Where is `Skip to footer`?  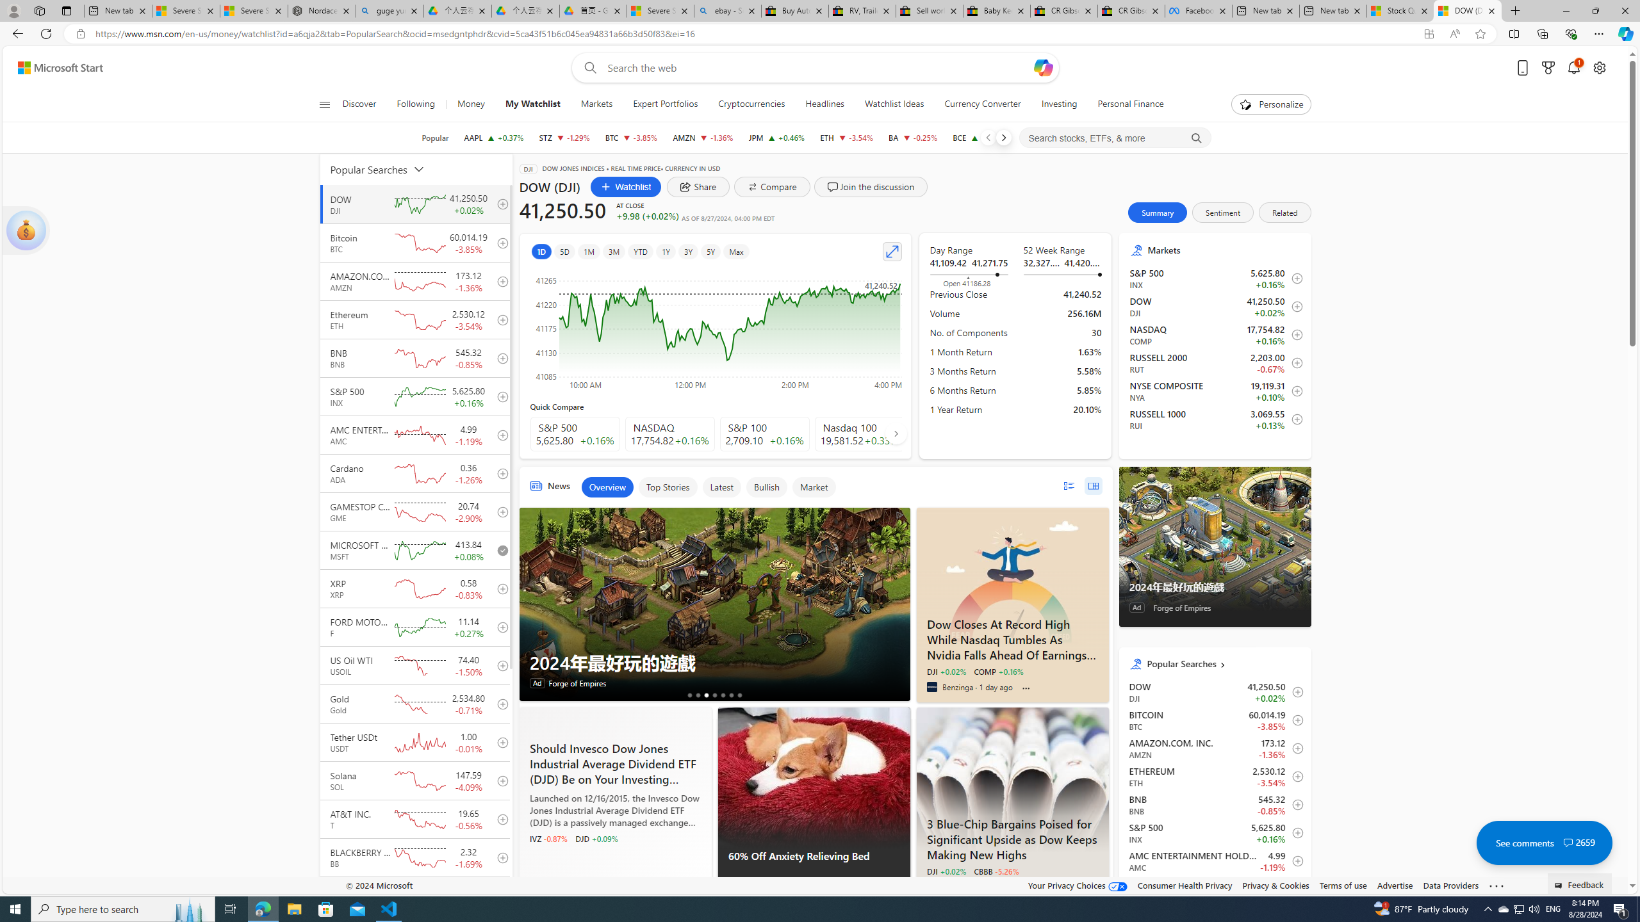
Skip to footer is located at coordinates (53, 68).